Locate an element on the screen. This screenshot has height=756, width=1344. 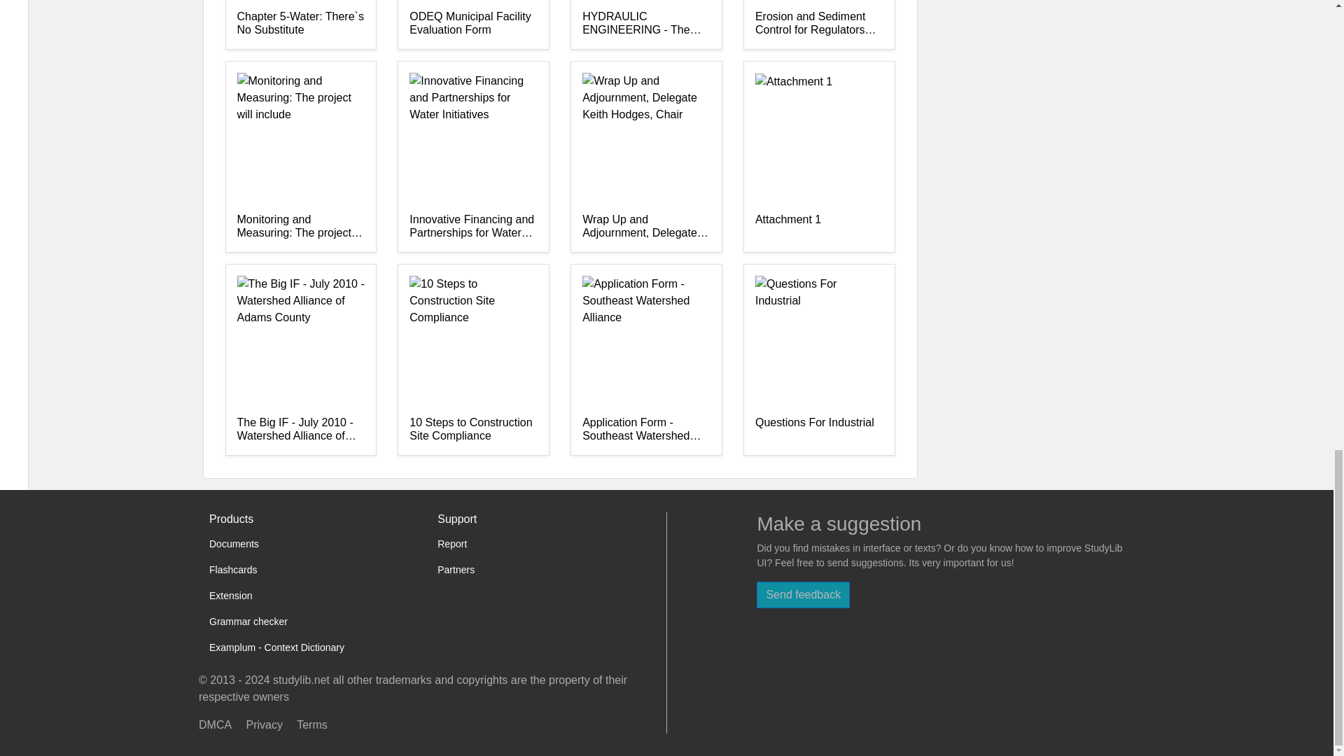
Innovative Financing and Partnerships for Water Initiatives is located at coordinates (473, 227).